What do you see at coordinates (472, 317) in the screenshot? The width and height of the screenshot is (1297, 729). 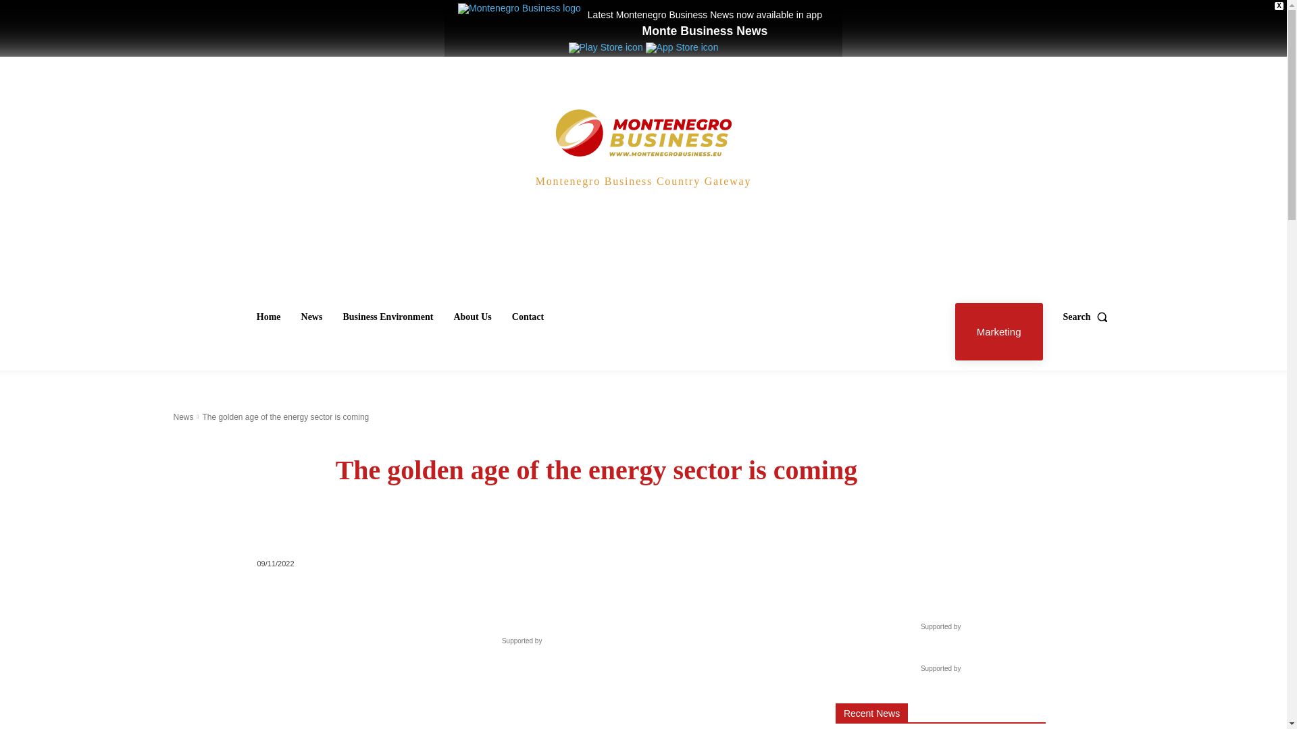 I see `About Us` at bounding box center [472, 317].